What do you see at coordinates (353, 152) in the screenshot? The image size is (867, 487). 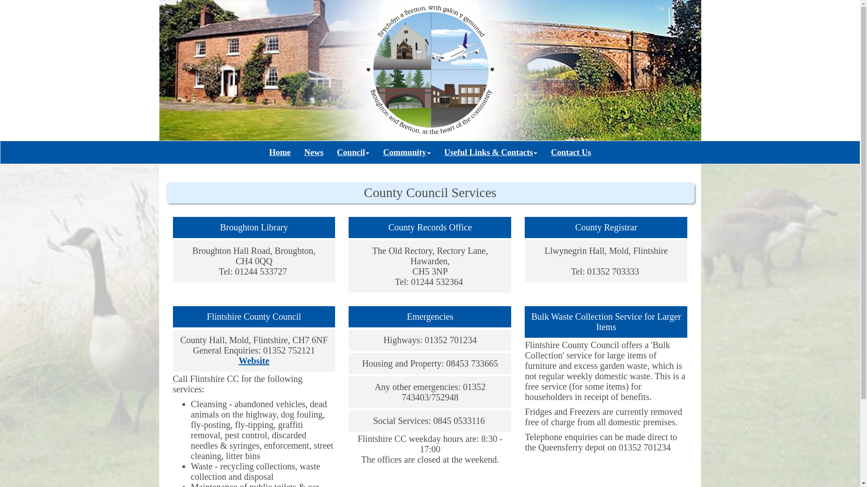 I see `Council` at bounding box center [353, 152].